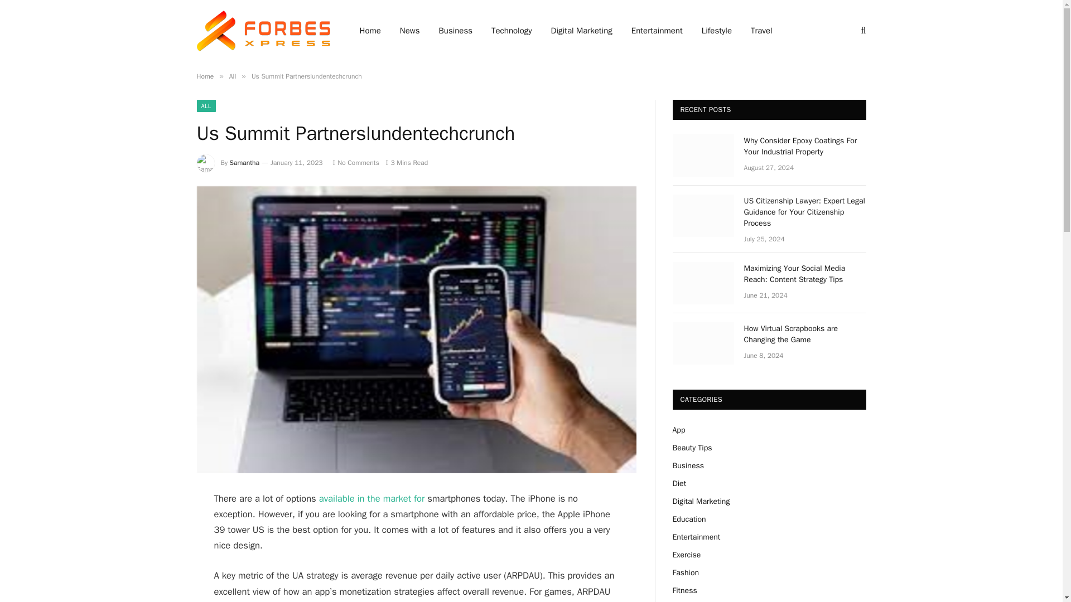 This screenshot has width=1071, height=602. I want to click on No Comments, so click(356, 163).